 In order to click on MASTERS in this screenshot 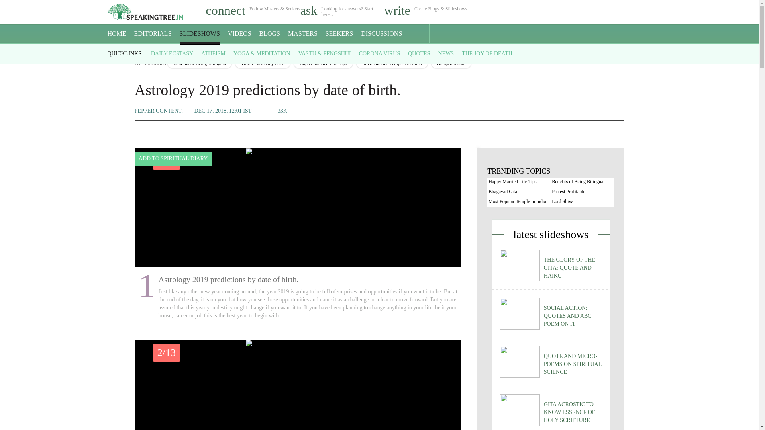, I will do `click(303, 34)`.